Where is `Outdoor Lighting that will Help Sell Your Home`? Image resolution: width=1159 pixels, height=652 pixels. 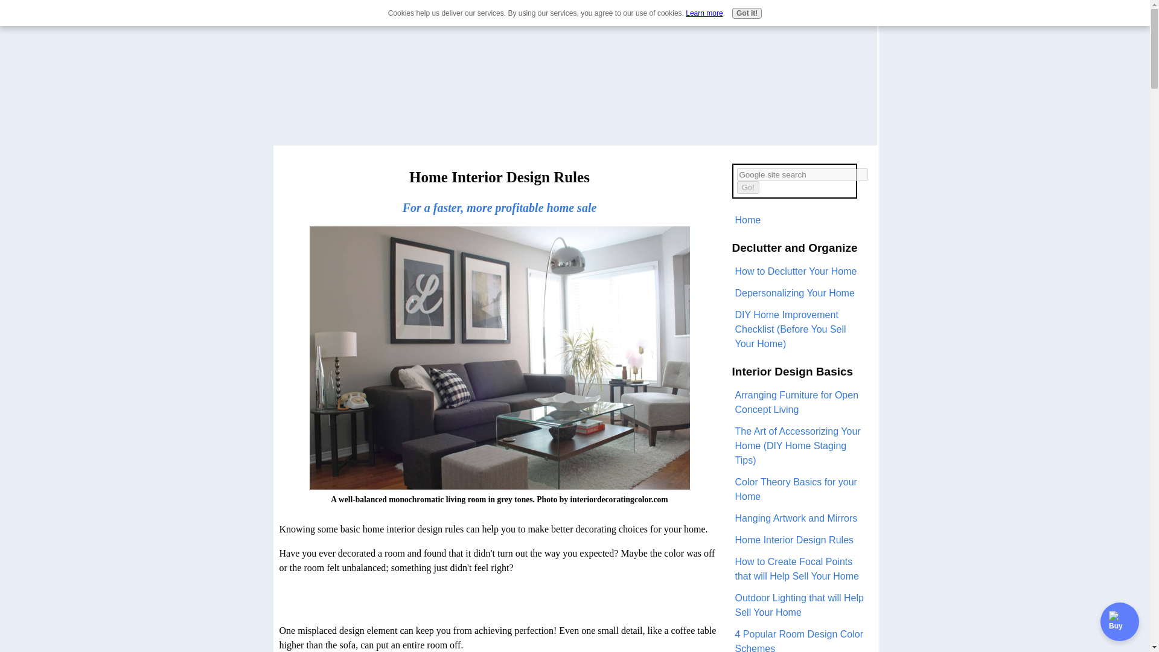
Outdoor Lighting that will Help Sell Your Home is located at coordinates (800, 606).